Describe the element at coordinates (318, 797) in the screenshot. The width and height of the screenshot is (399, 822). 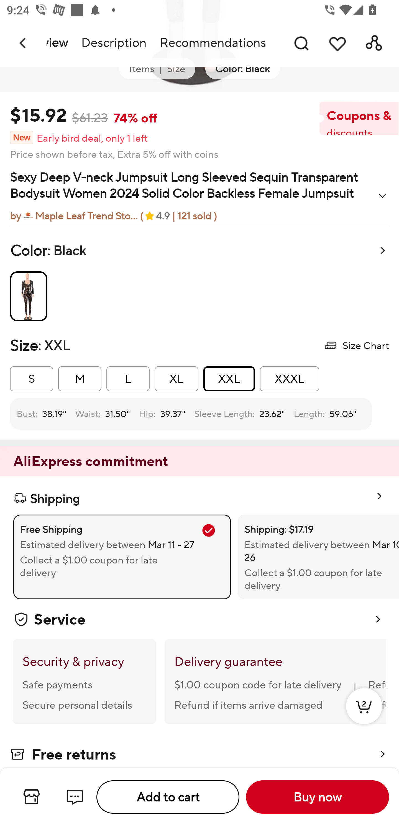
I see `Buy now` at that location.